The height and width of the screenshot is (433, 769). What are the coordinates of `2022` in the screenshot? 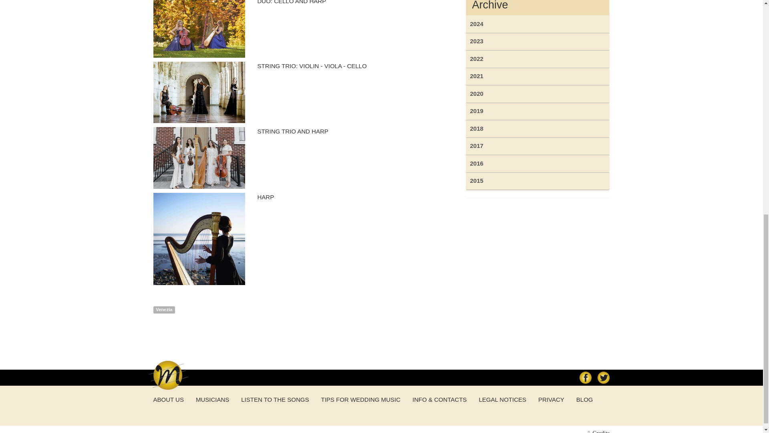 It's located at (537, 59).